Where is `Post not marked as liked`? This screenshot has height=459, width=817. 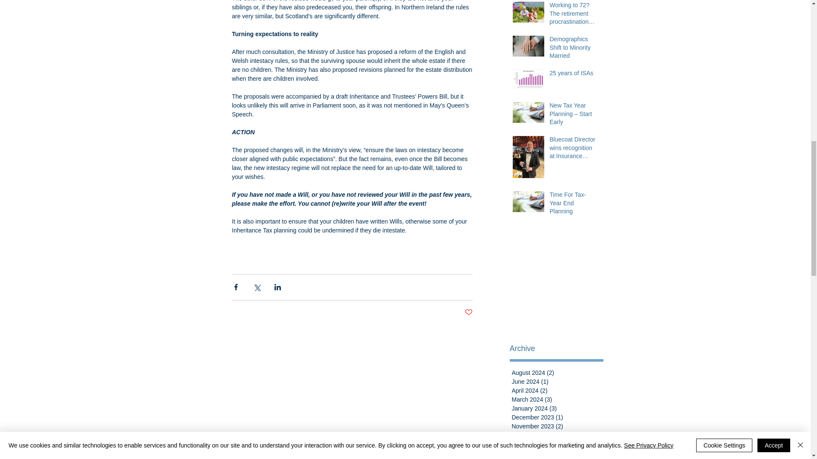 Post not marked as liked is located at coordinates (469, 312).